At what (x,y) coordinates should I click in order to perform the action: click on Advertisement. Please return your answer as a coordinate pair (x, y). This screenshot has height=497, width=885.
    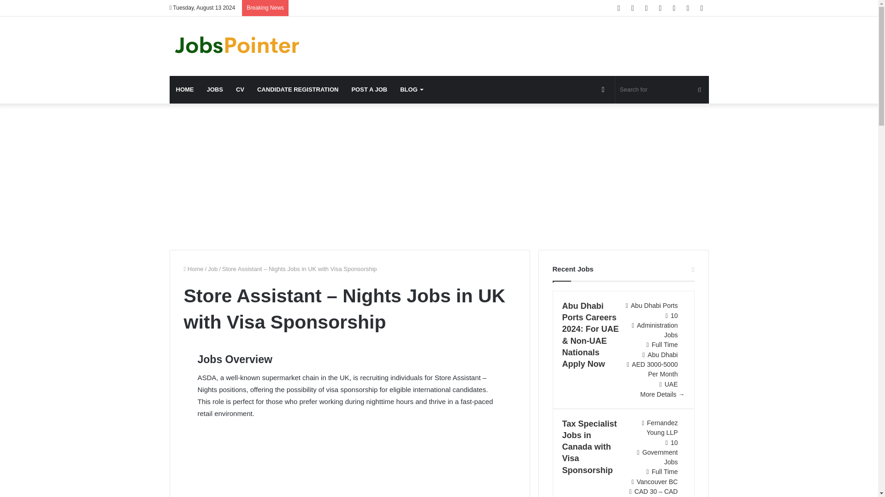
    Looking at the image, I should click on (349, 464).